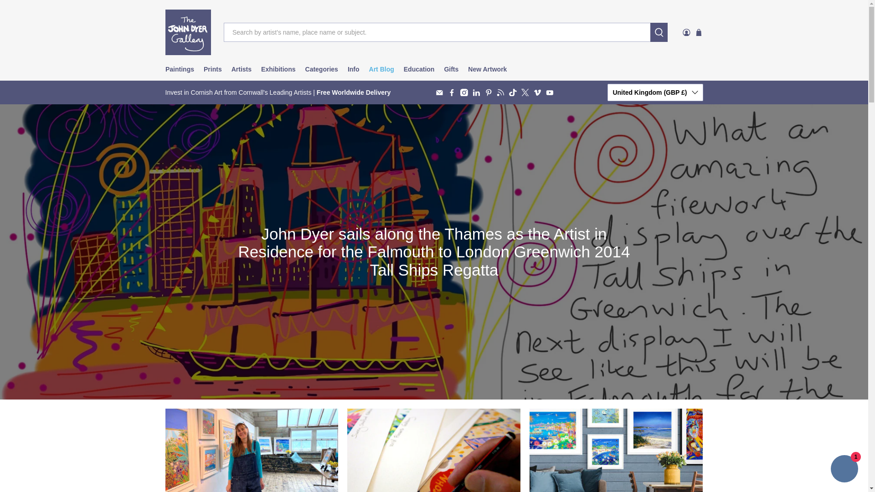 Image resolution: width=875 pixels, height=492 pixels. Describe the element at coordinates (213, 69) in the screenshot. I see `Prints` at that location.